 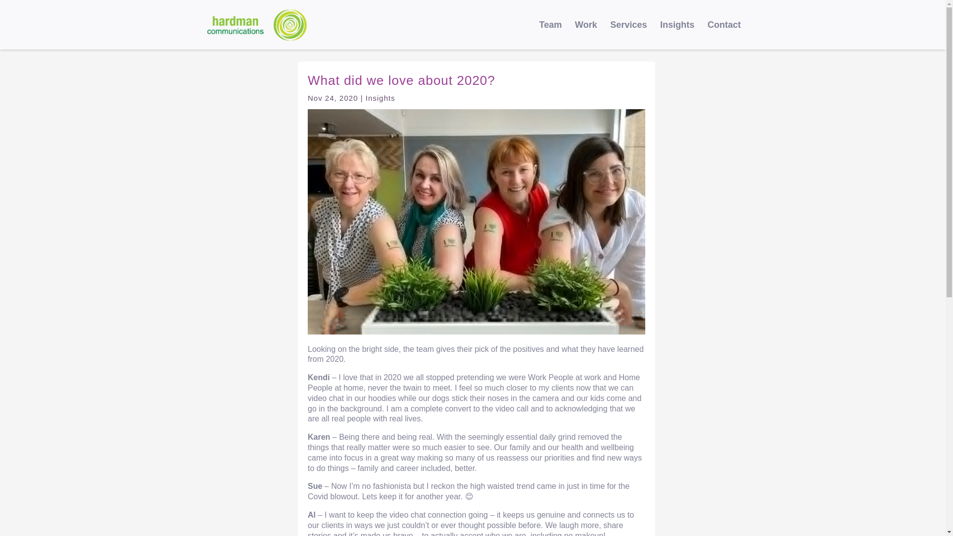 I want to click on Team, so click(x=550, y=33).